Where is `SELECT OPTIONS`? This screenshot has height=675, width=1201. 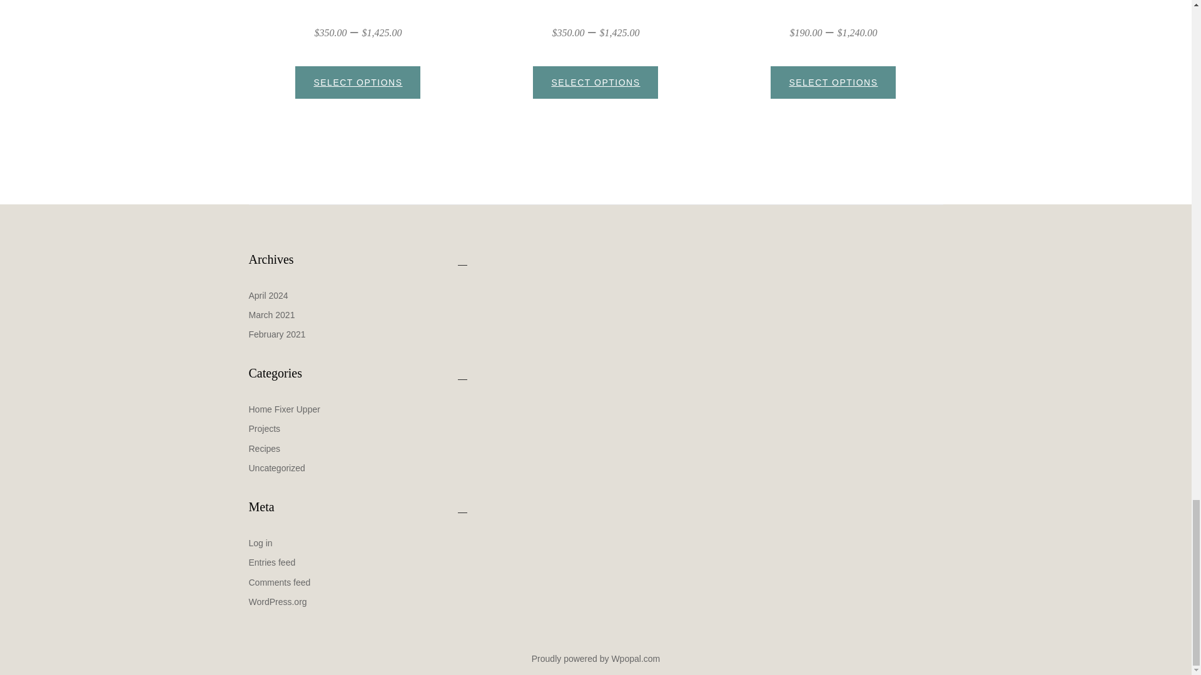 SELECT OPTIONS is located at coordinates (358, 82).